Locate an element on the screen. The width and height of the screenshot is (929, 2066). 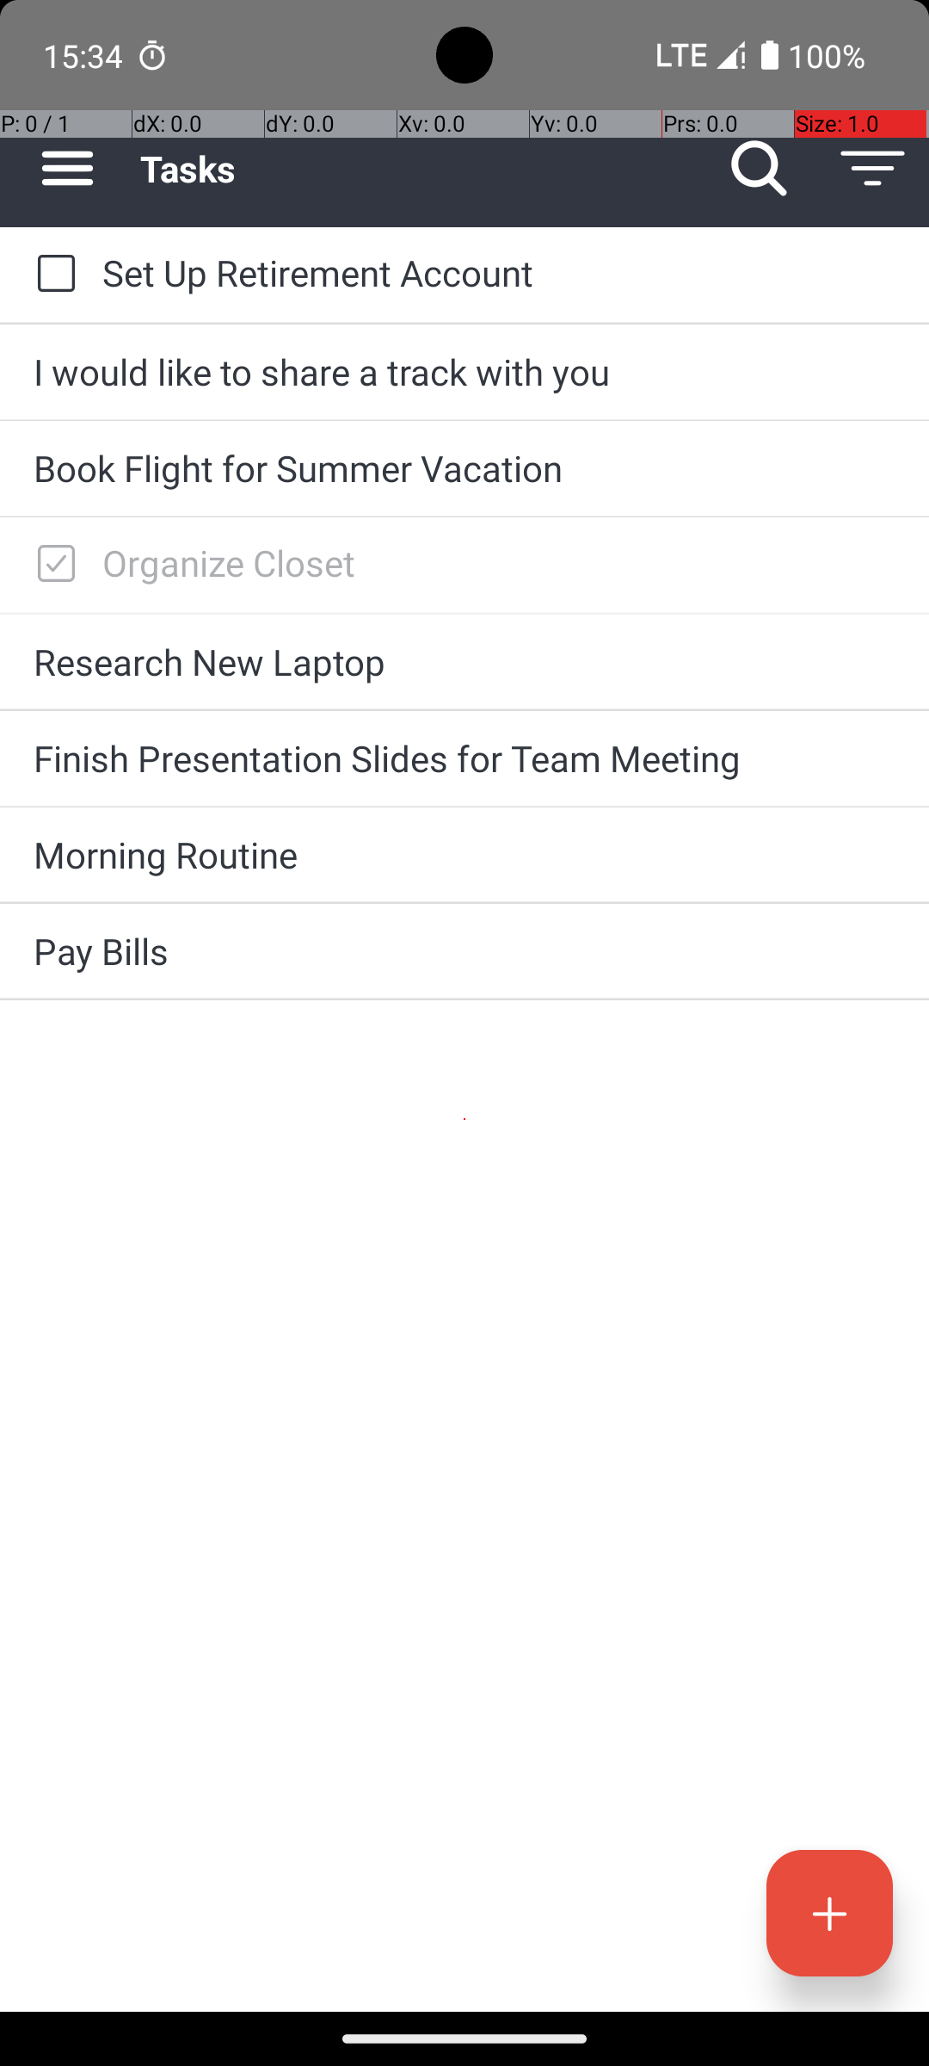
to-do: Organize Closet is located at coordinates (52, 565).